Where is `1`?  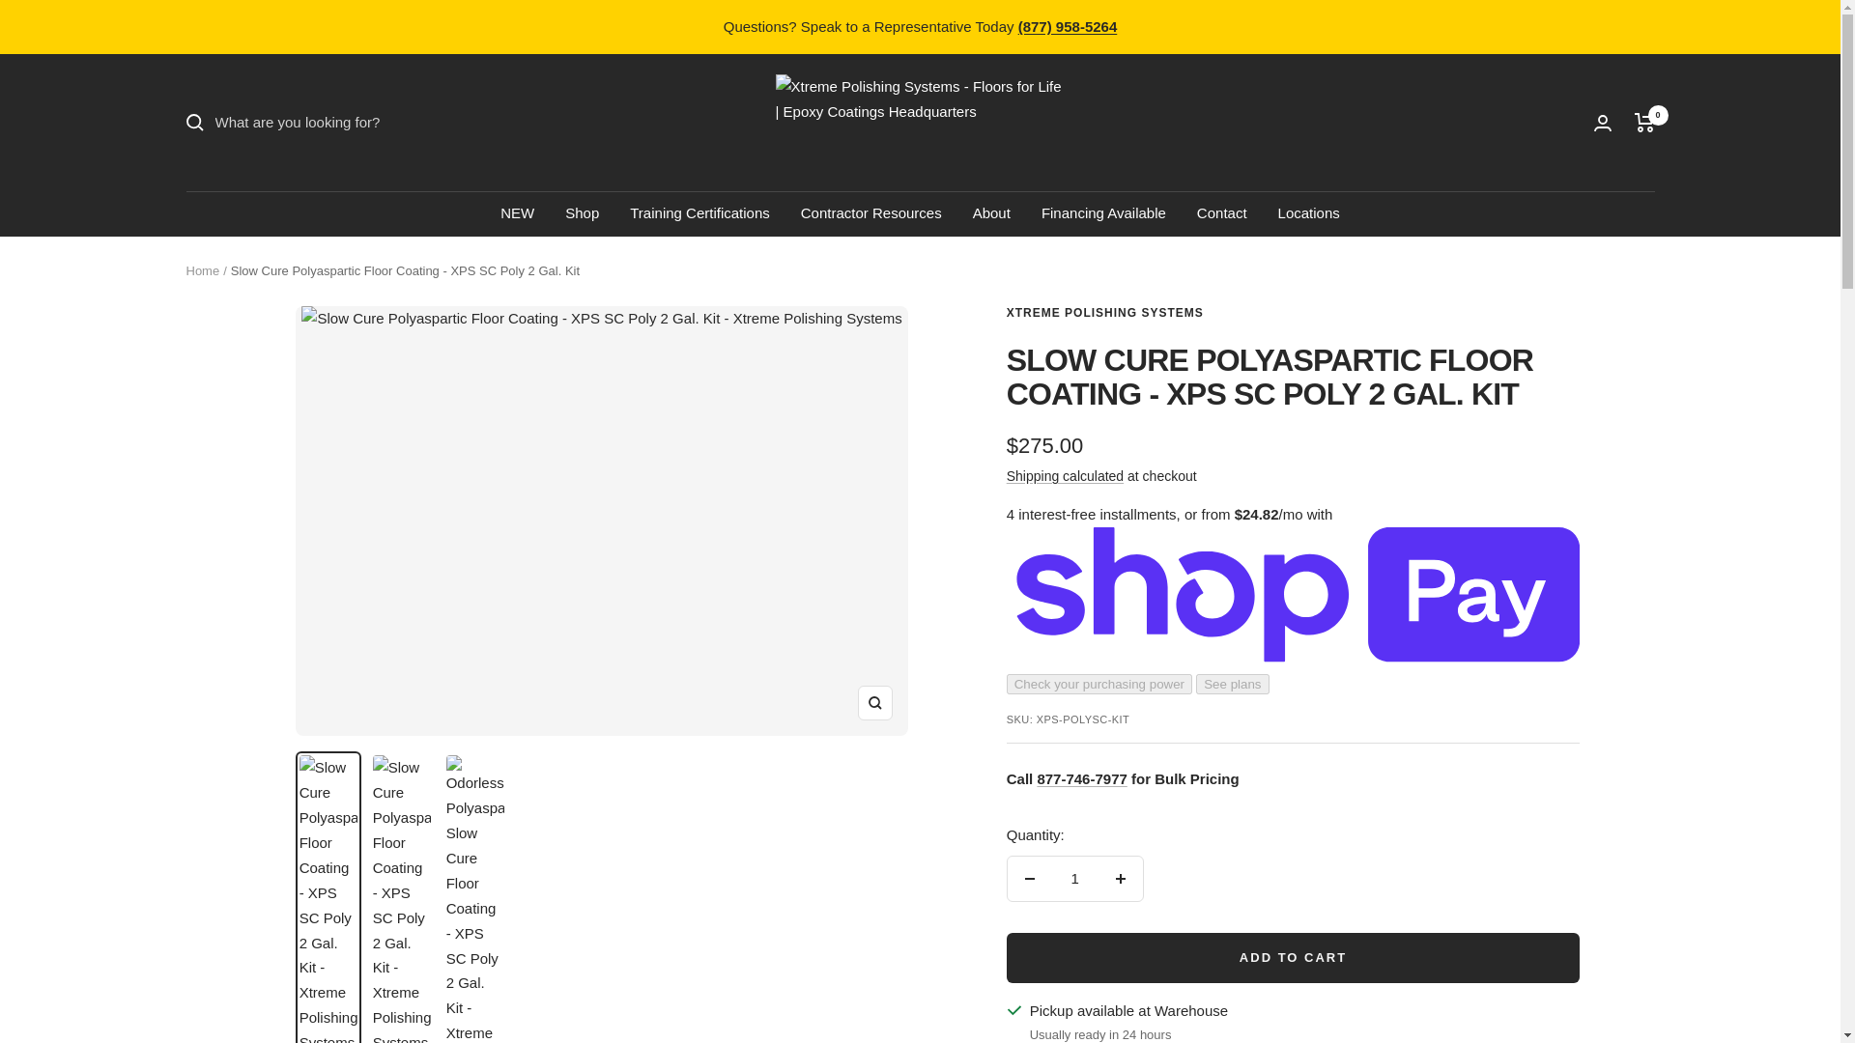 1 is located at coordinates (1074, 879).